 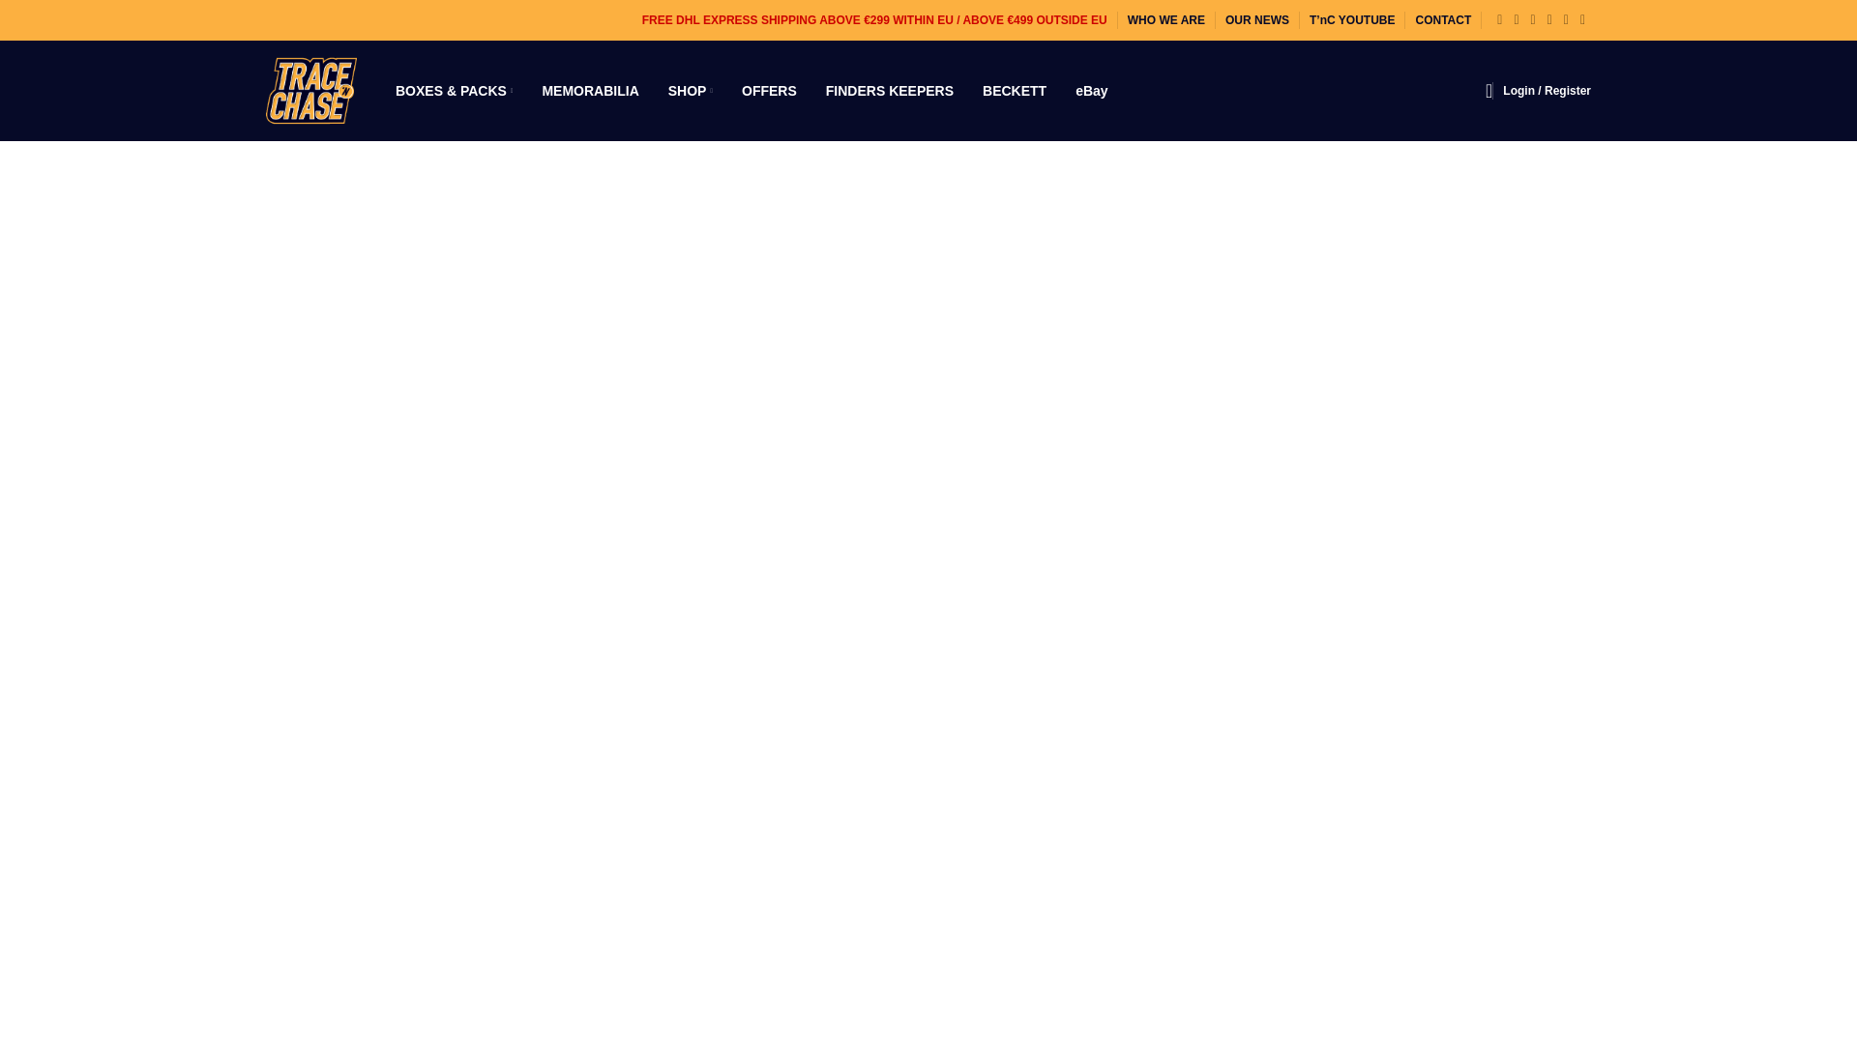 What do you see at coordinates (590, 91) in the screenshot?
I see `MEMORABILIA` at bounding box center [590, 91].